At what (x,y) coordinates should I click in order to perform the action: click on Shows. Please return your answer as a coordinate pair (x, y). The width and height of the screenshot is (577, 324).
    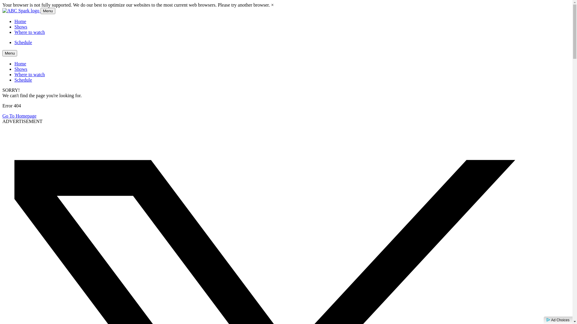
    Looking at the image, I should click on (21, 27).